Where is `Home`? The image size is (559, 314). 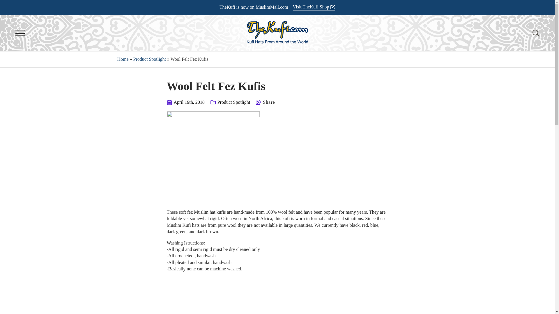 Home is located at coordinates (123, 59).